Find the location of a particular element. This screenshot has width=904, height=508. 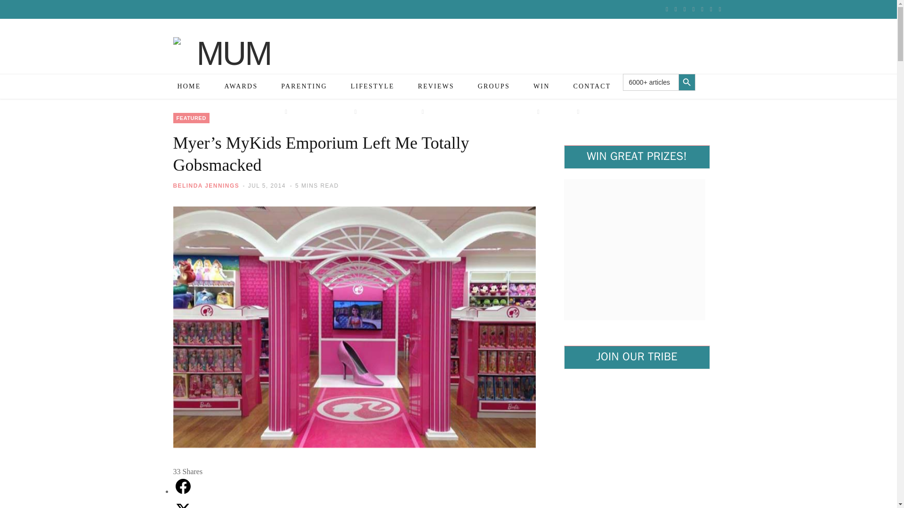

Mum Central is located at coordinates (230, 69).